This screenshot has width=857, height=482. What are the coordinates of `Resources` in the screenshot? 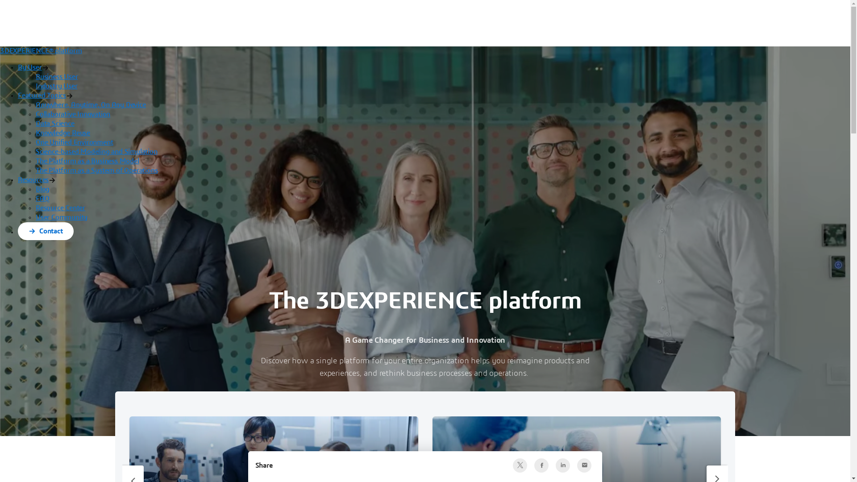 It's located at (33, 180).